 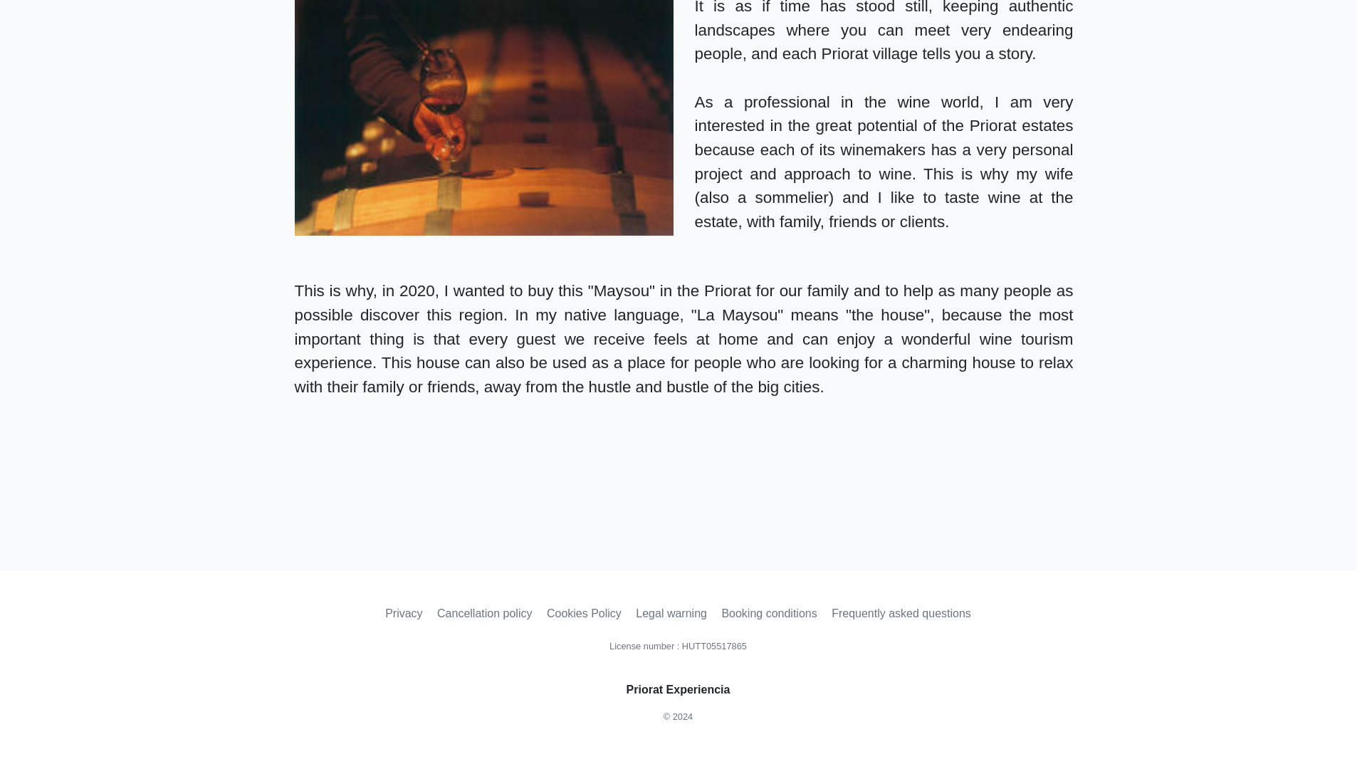 I want to click on Cookies Policy, so click(x=584, y=613).